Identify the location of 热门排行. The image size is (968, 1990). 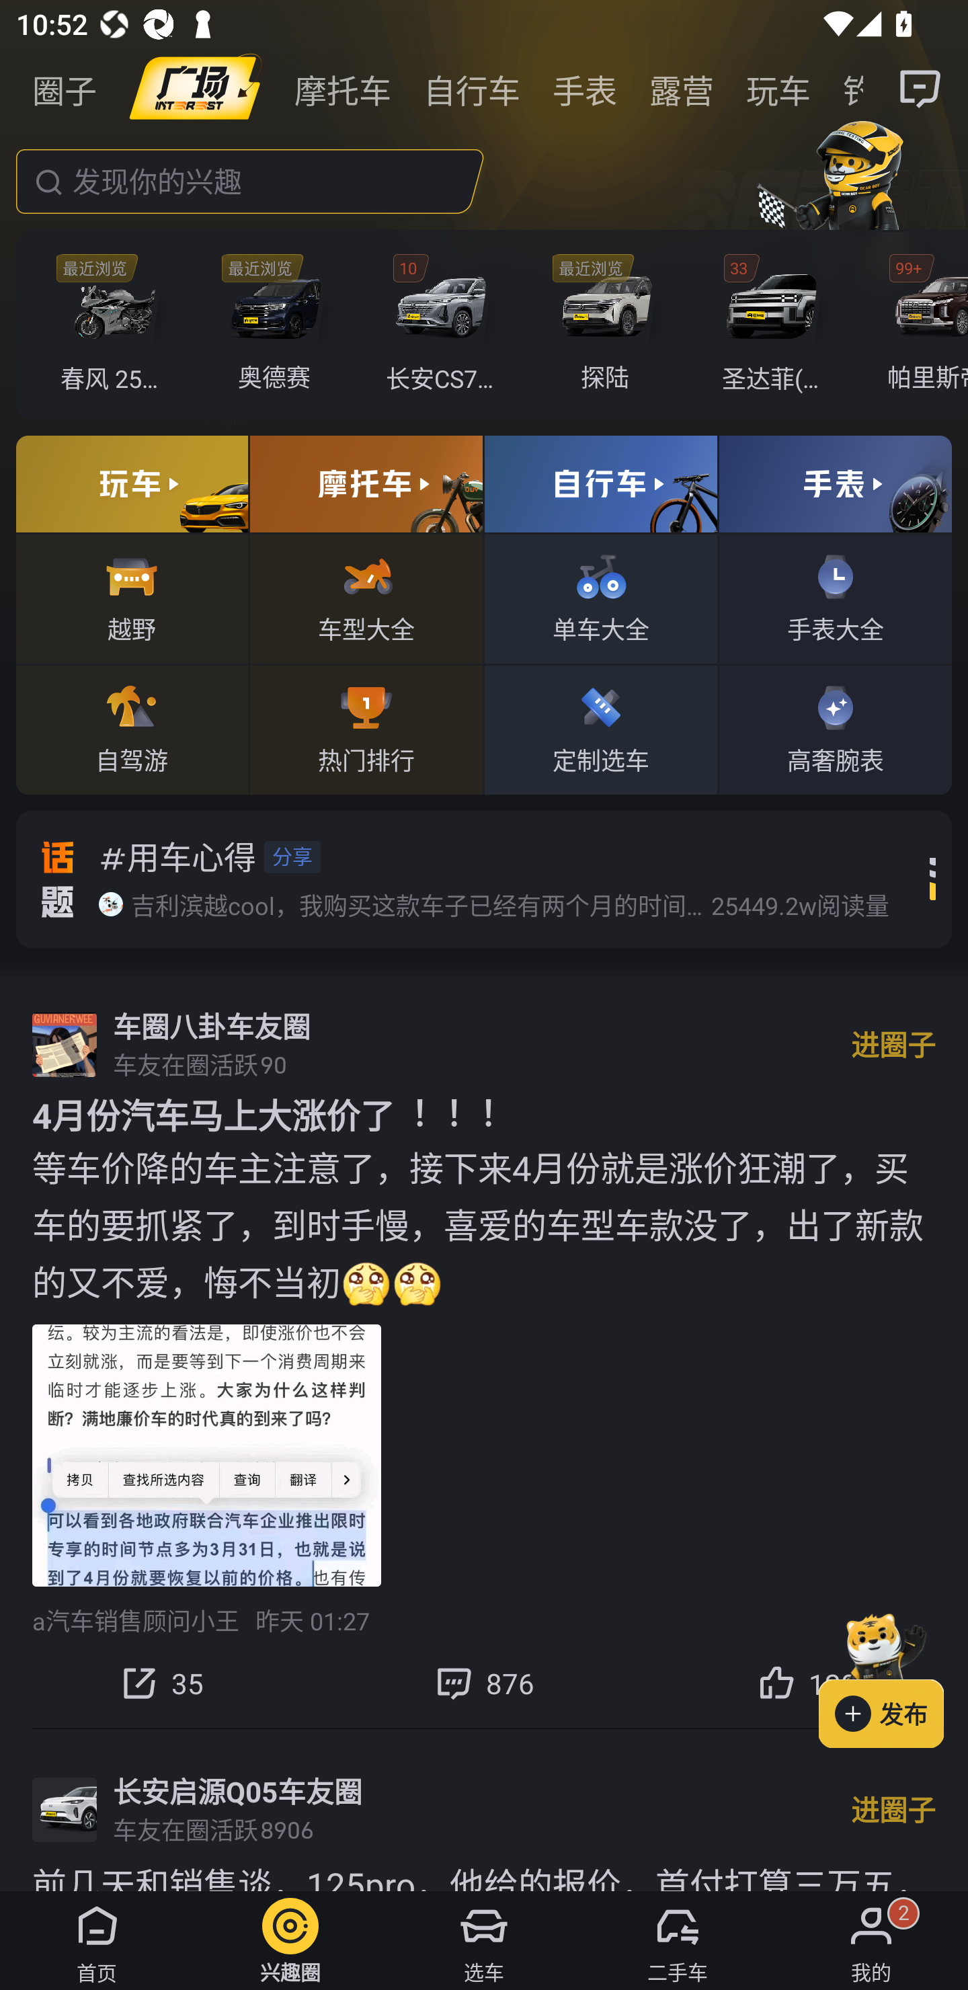
(366, 729).